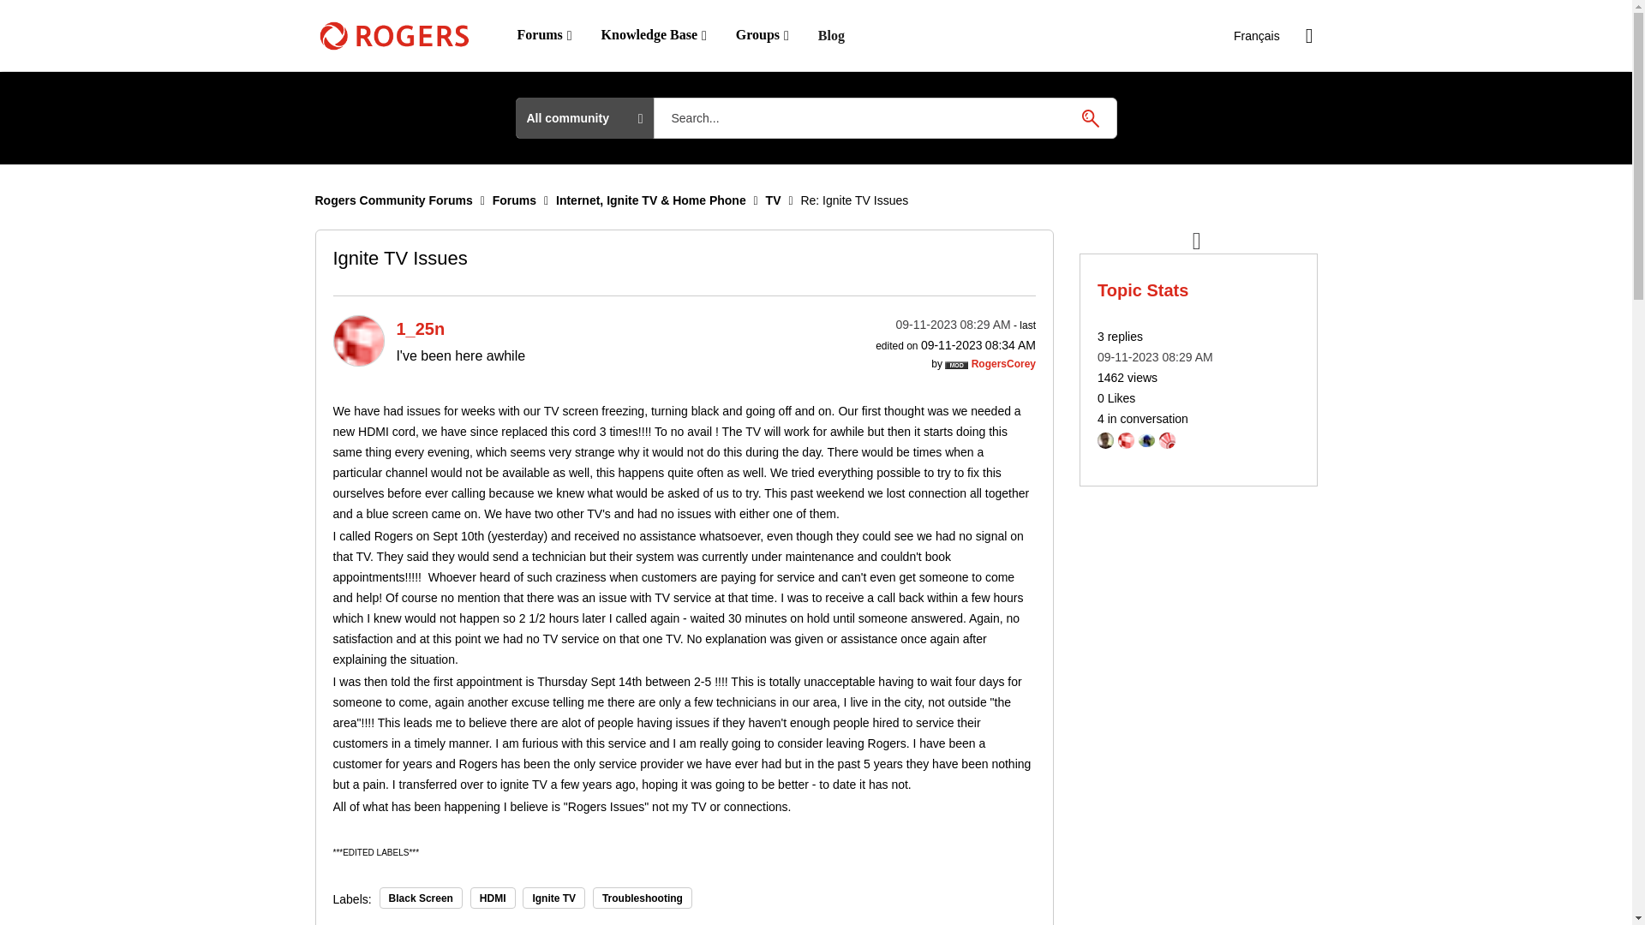 This screenshot has height=925, width=1645. I want to click on Search Granularity, so click(584, 118).